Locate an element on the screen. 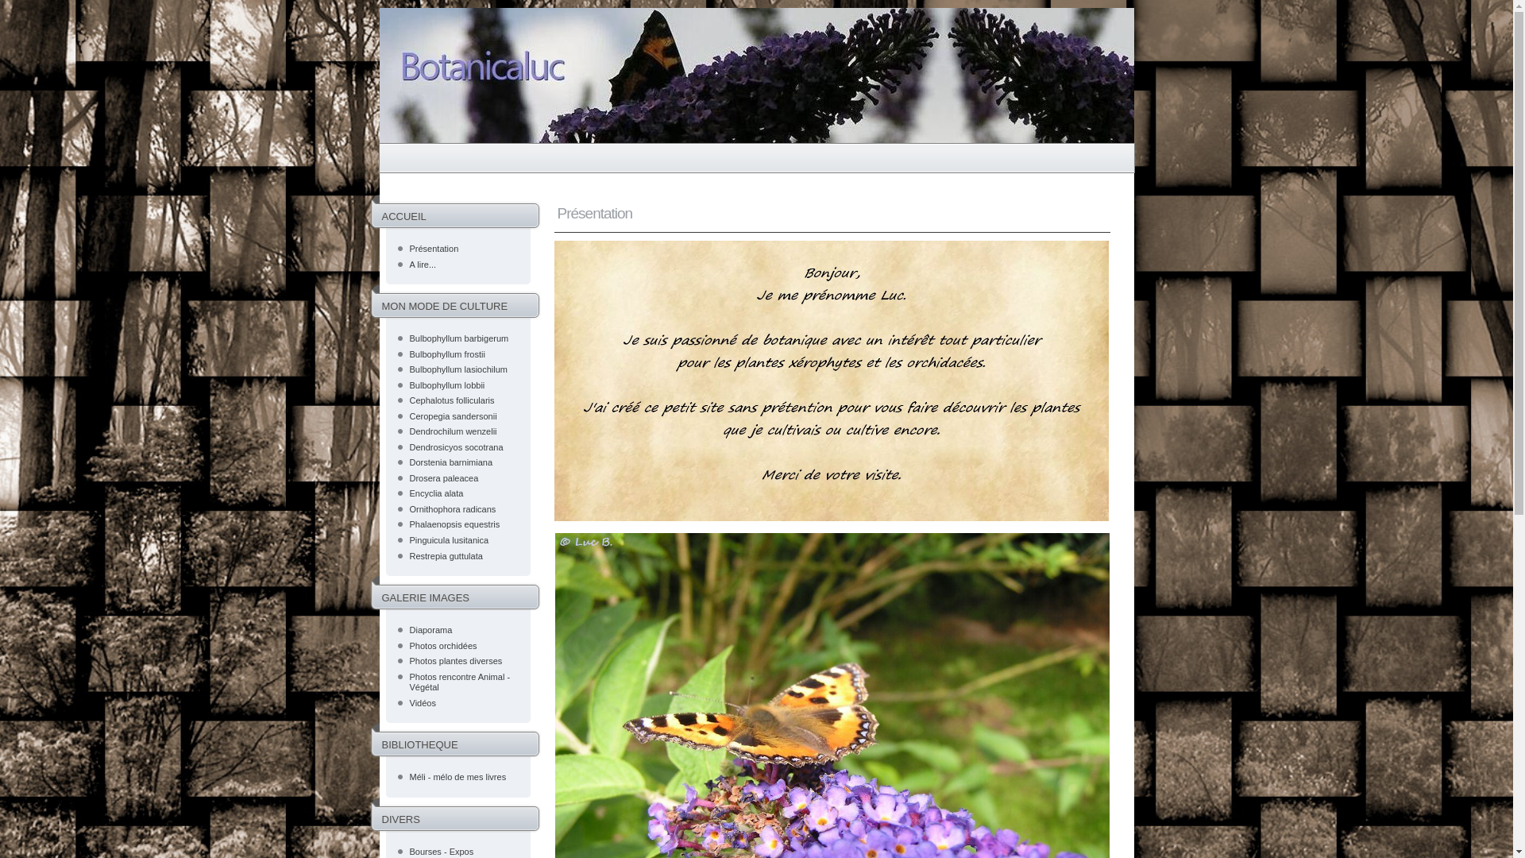  Phalaenopsis equestris is located at coordinates (455, 524).